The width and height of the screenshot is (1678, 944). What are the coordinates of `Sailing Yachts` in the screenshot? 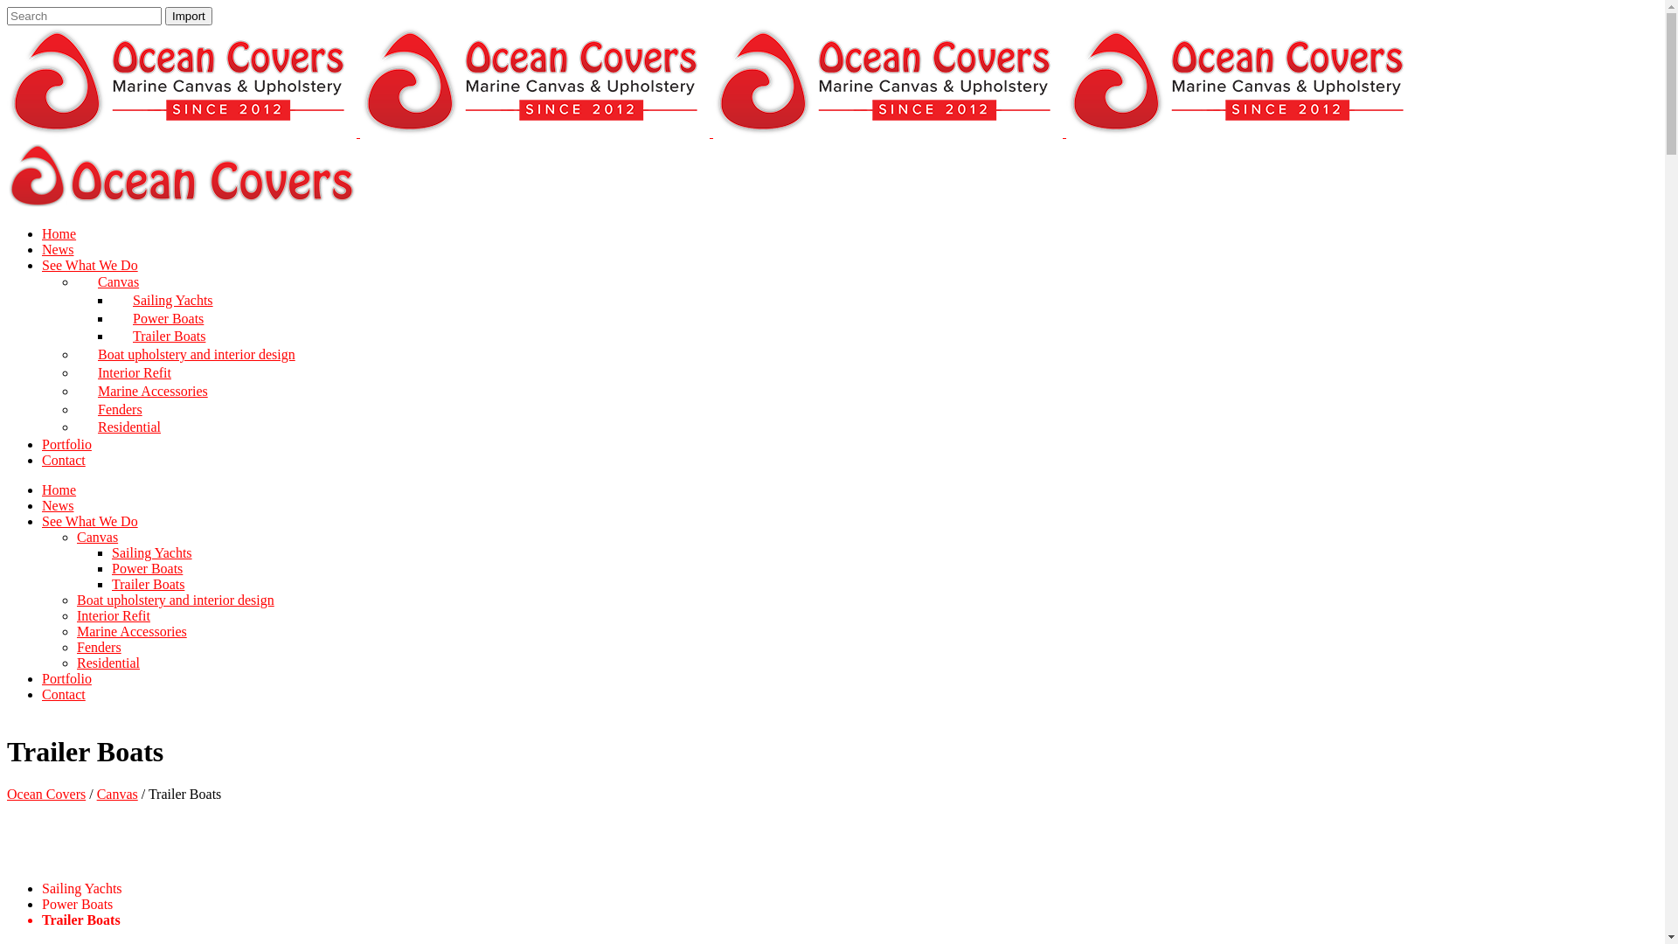 It's located at (152, 552).